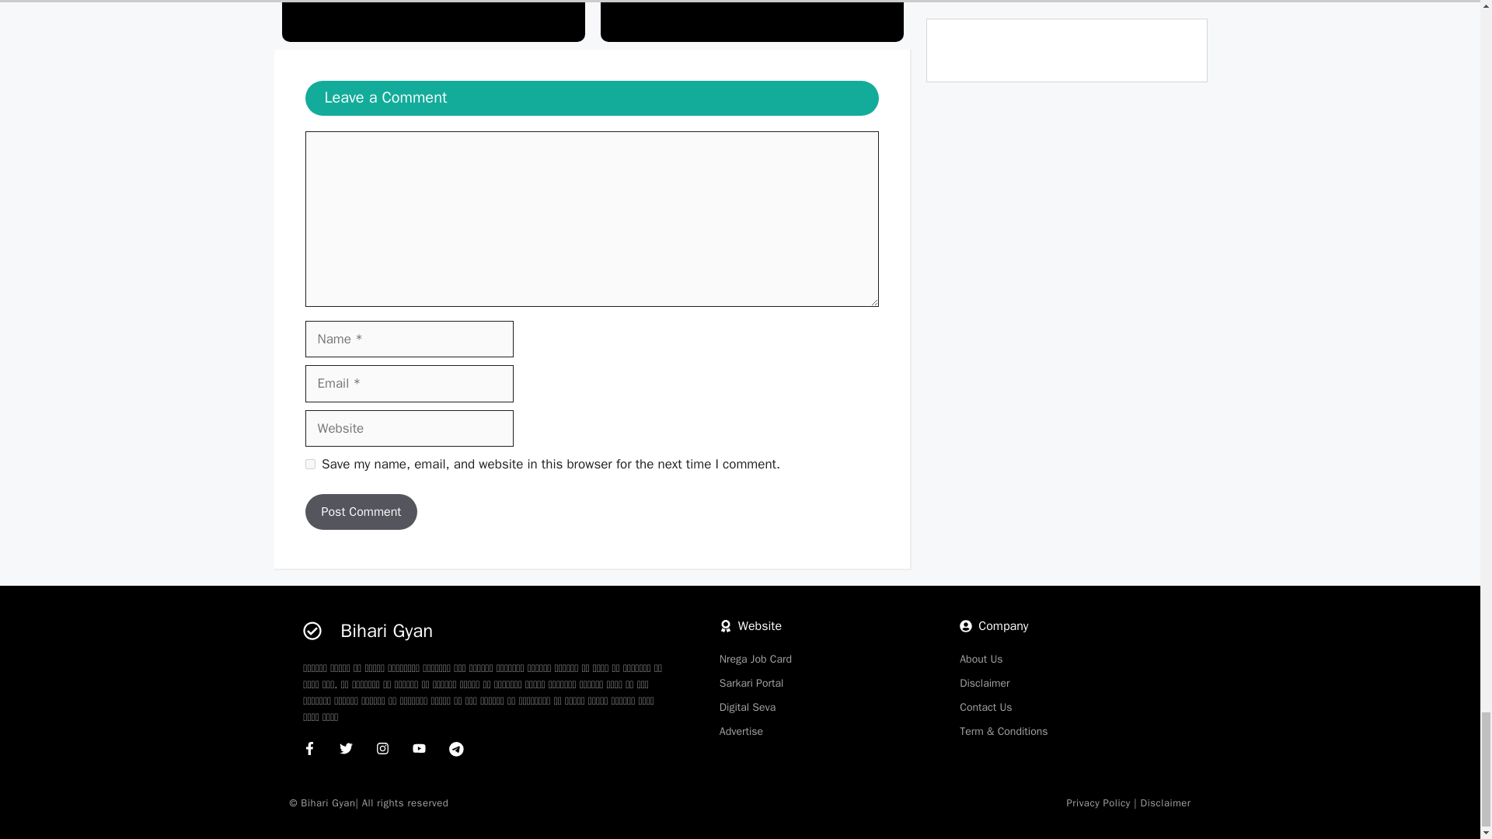 This screenshot has height=839, width=1492. Describe the element at coordinates (309, 463) in the screenshot. I see `yes` at that location.